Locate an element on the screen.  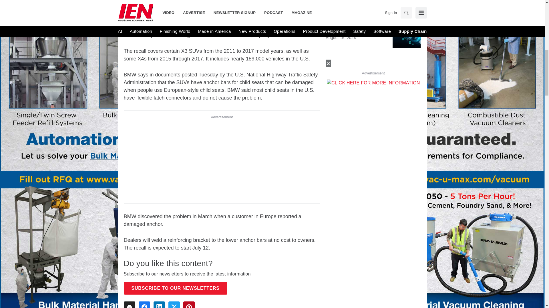
Share To linkedin is located at coordinates (159, 305).